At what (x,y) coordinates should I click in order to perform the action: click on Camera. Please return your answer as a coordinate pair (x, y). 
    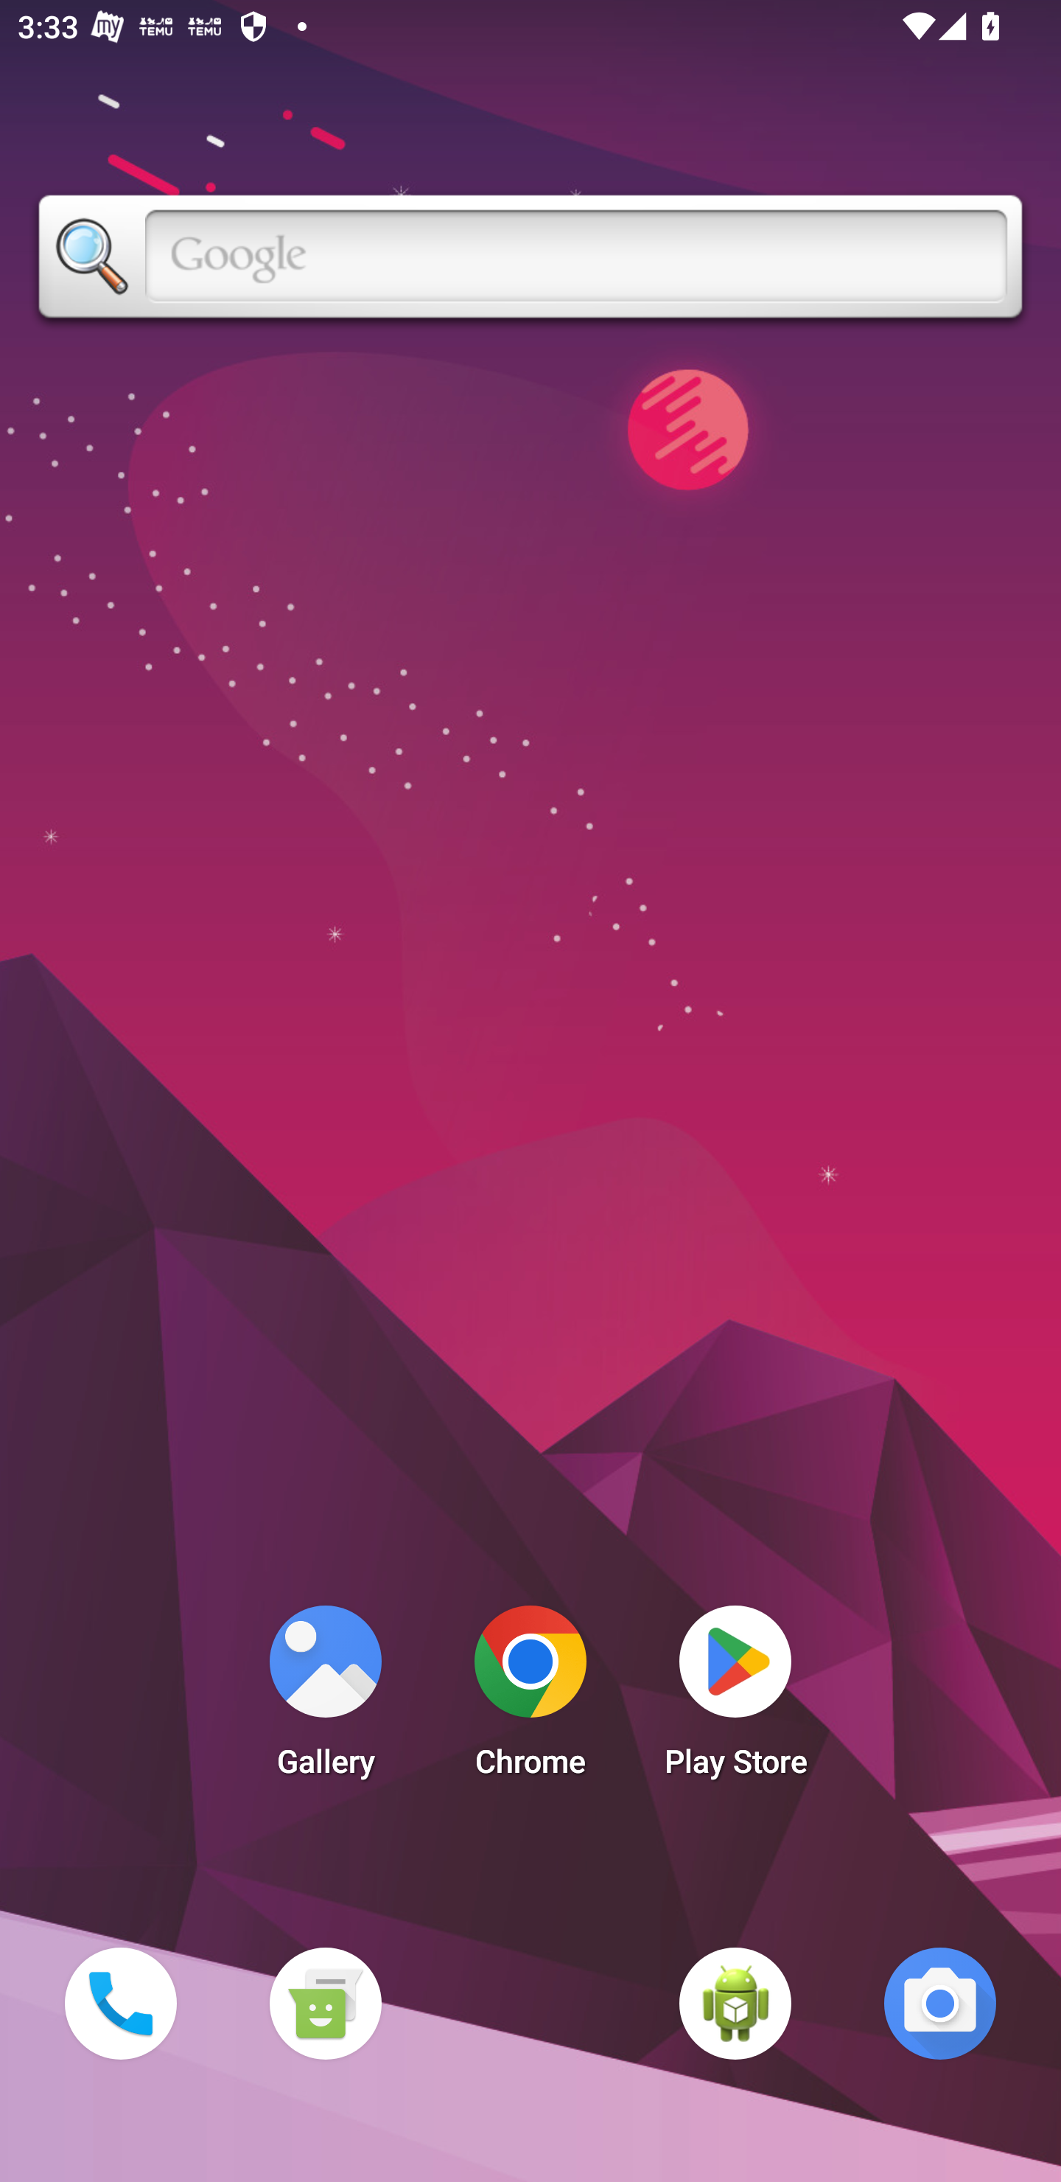
    Looking at the image, I should click on (940, 2003).